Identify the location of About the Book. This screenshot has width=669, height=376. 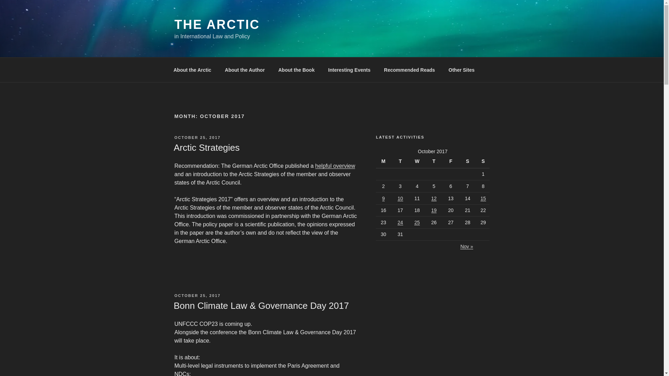
(296, 70).